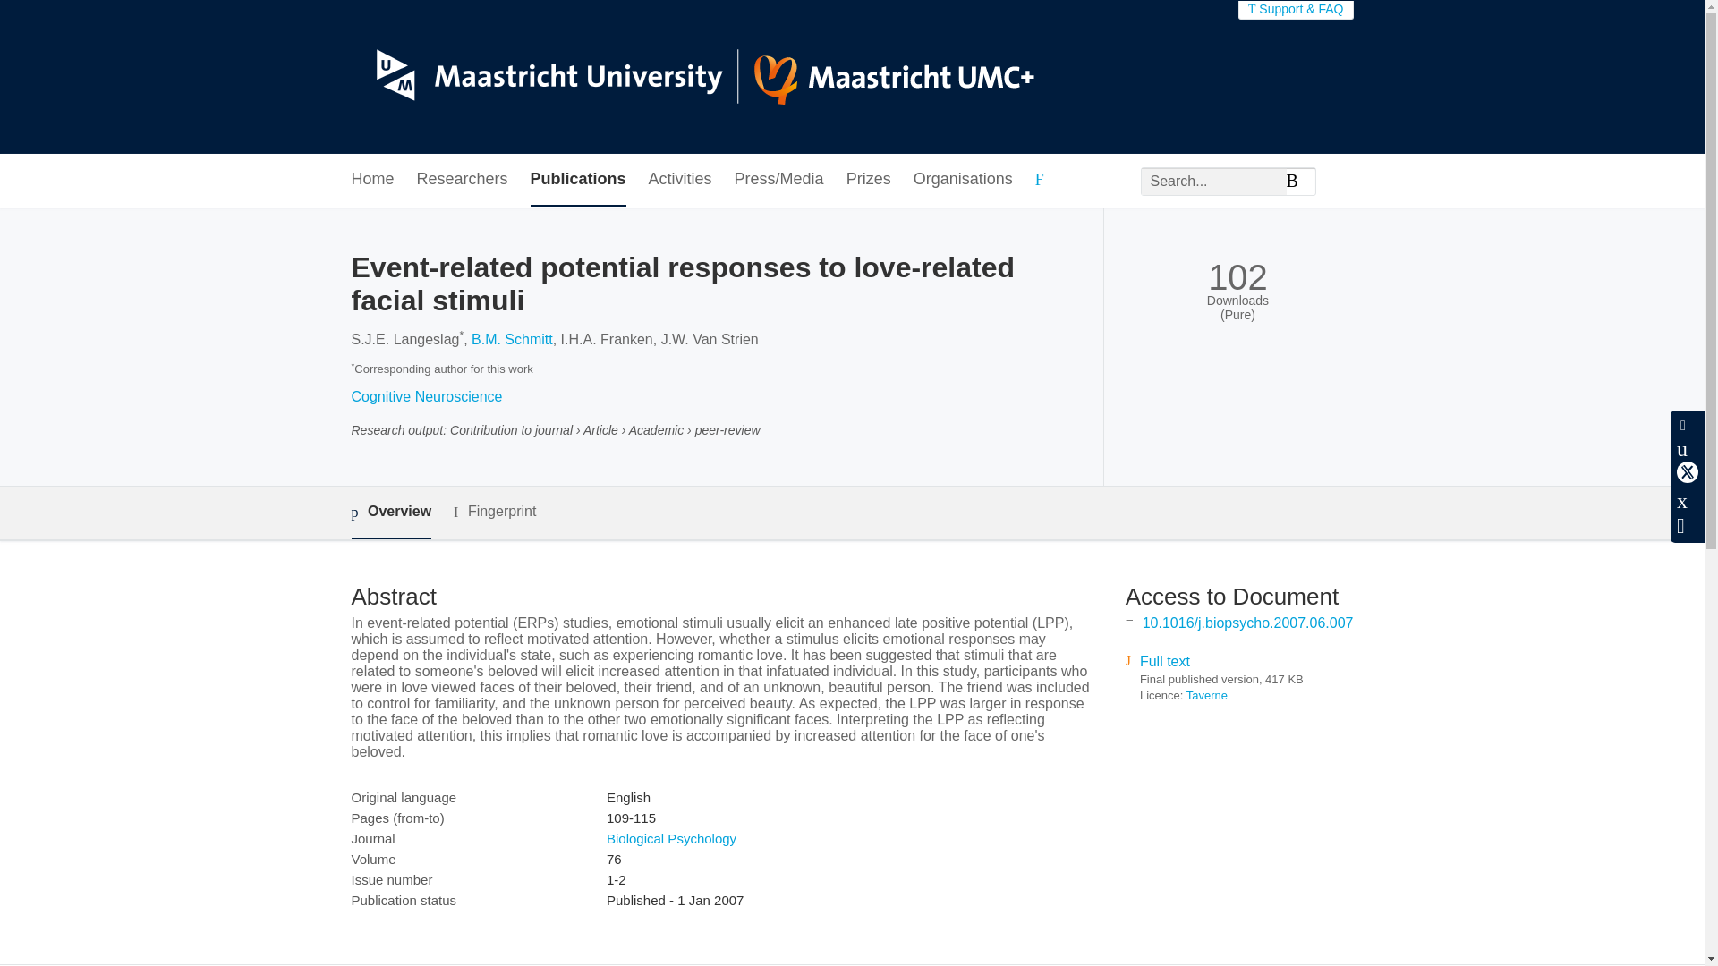 Image resolution: width=1718 pixels, height=966 pixels. What do you see at coordinates (963, 180) in the screenshot?
I see `Organisations` at bounding box center [963, 180].